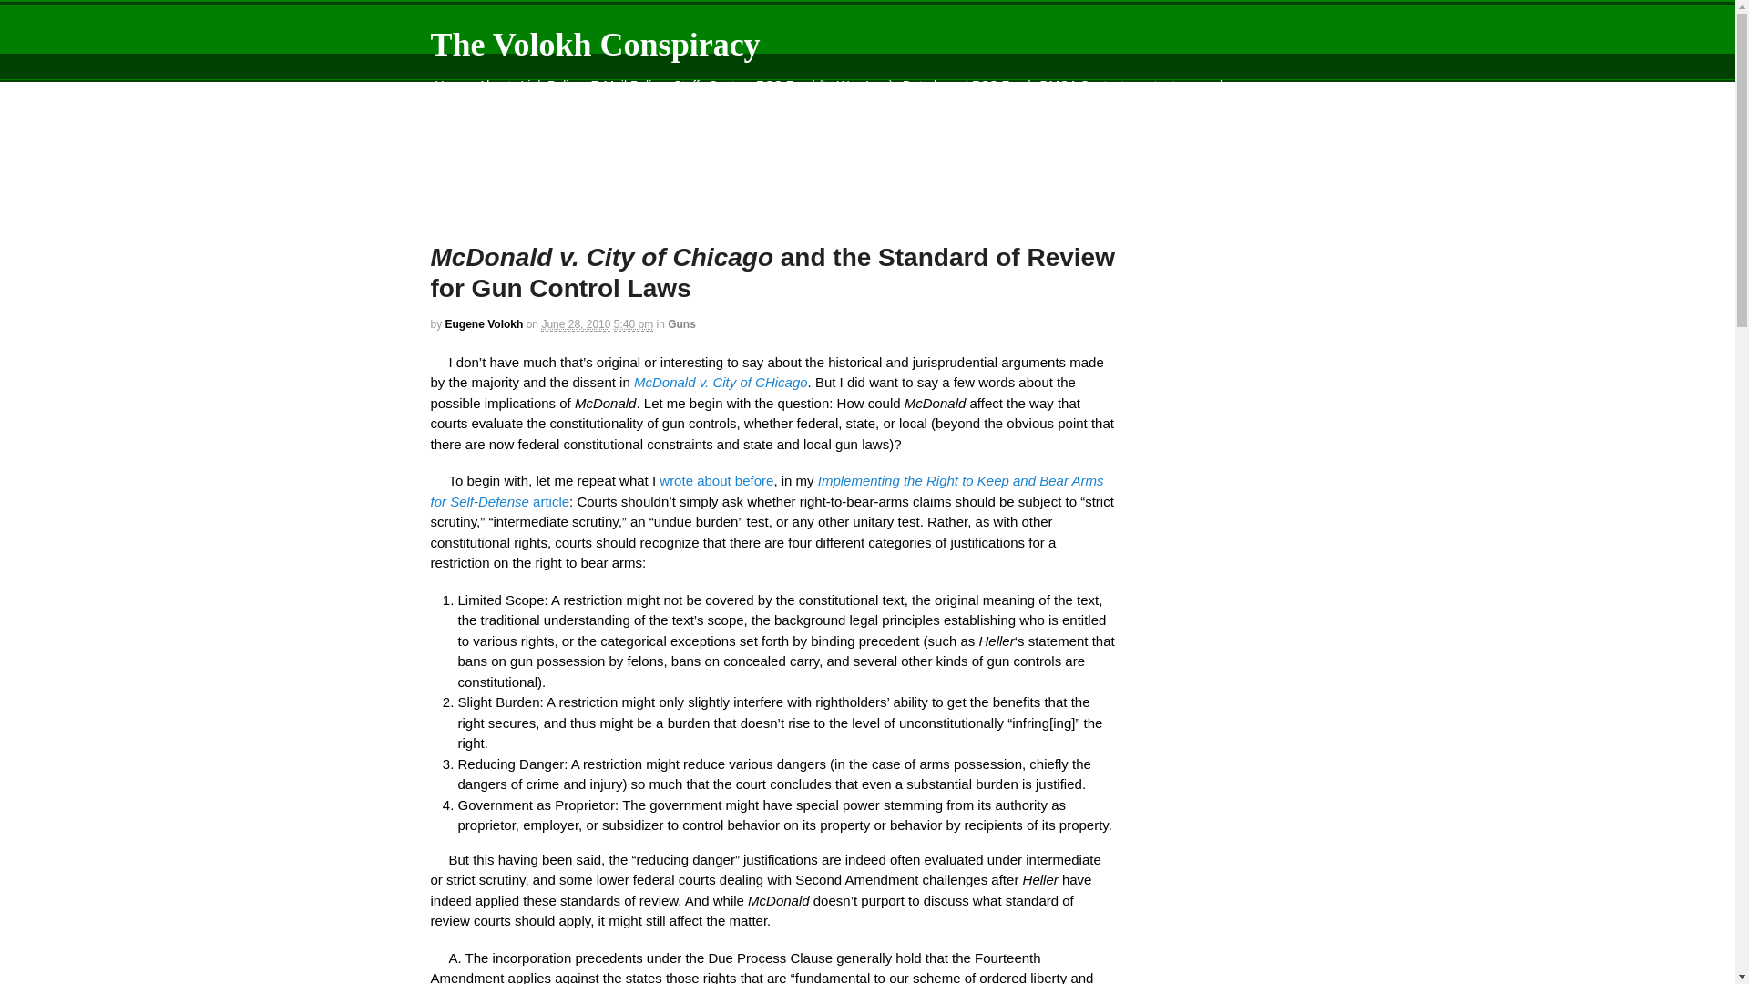 The width and height of the screenshot is (1749, 984). I want to click on DMCA Contact, so click(1081, 85).